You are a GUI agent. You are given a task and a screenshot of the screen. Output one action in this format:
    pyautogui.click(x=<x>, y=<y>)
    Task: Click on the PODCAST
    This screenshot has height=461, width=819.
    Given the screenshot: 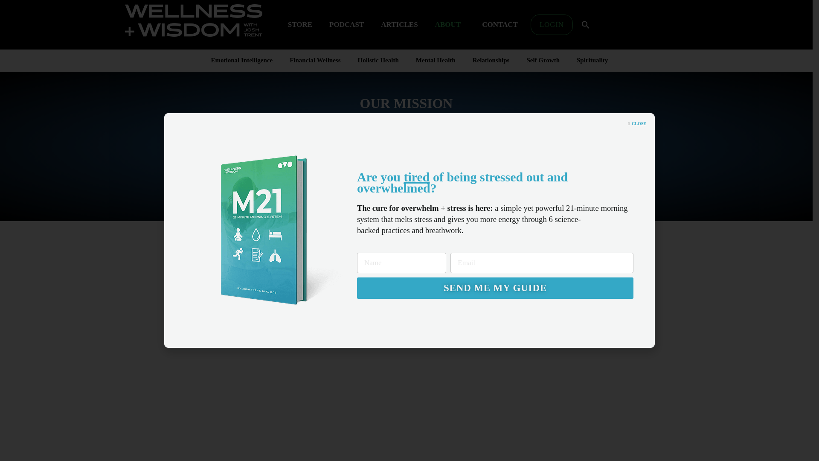 What is the action you would take?
    pyautogui.click(x=346, y=25)
    